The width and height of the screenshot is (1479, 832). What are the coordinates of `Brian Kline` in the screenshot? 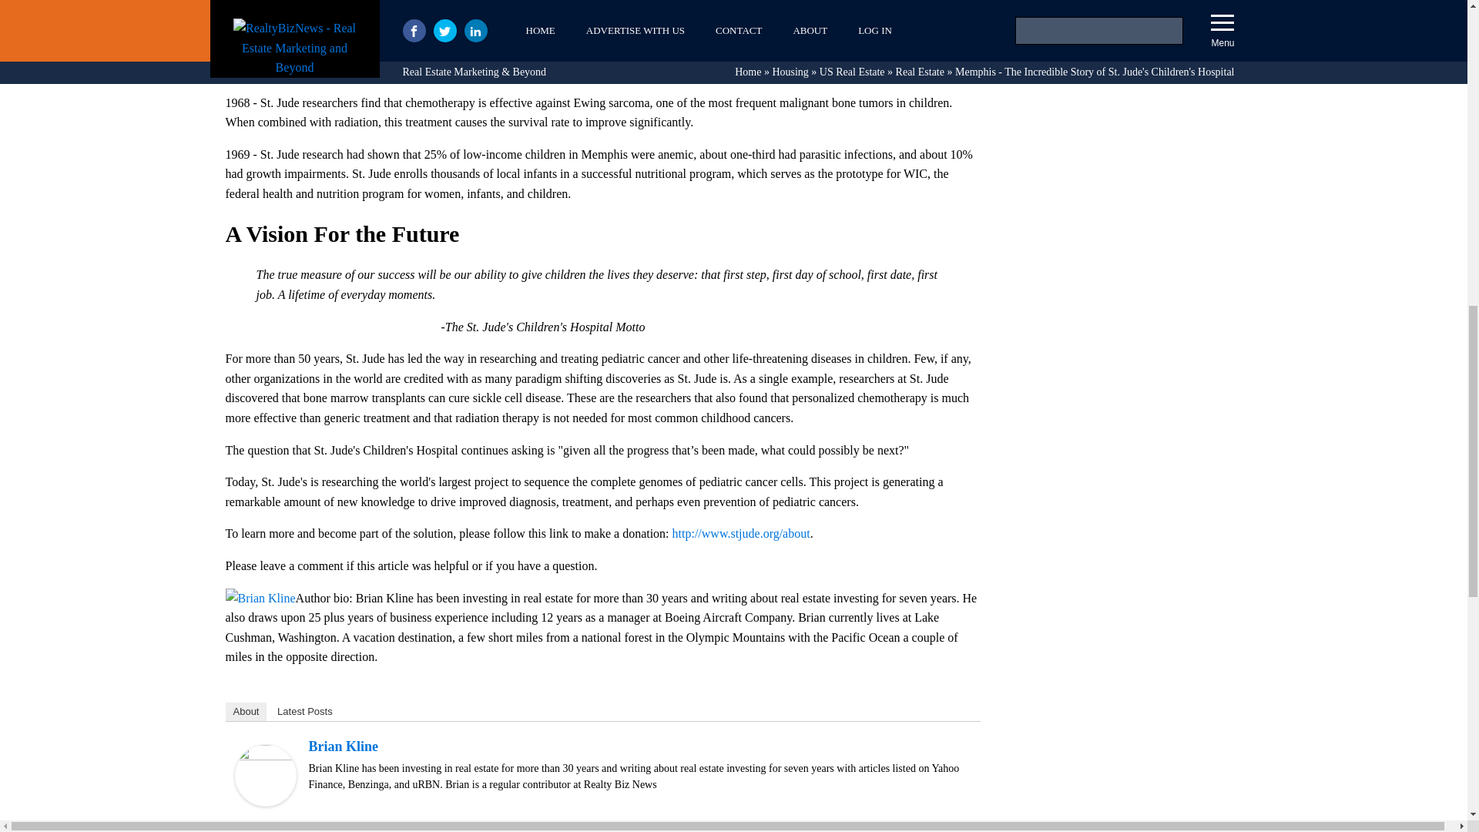 It's located at (265, 801).